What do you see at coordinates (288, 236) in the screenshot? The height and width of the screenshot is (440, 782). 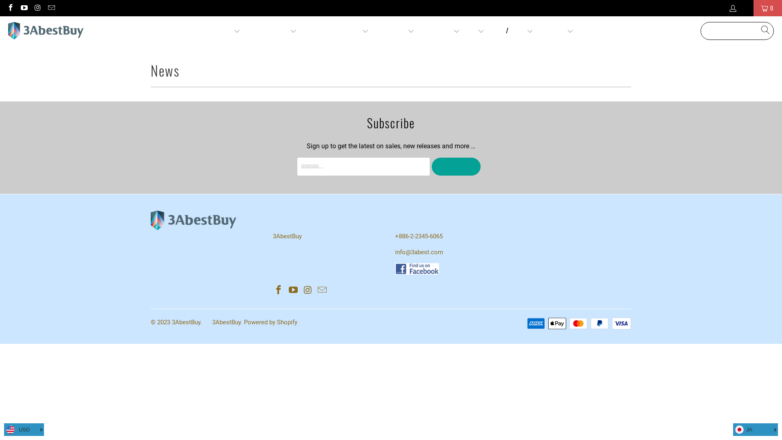 I see `3AbestBuy` at bounding box center [288, 236].